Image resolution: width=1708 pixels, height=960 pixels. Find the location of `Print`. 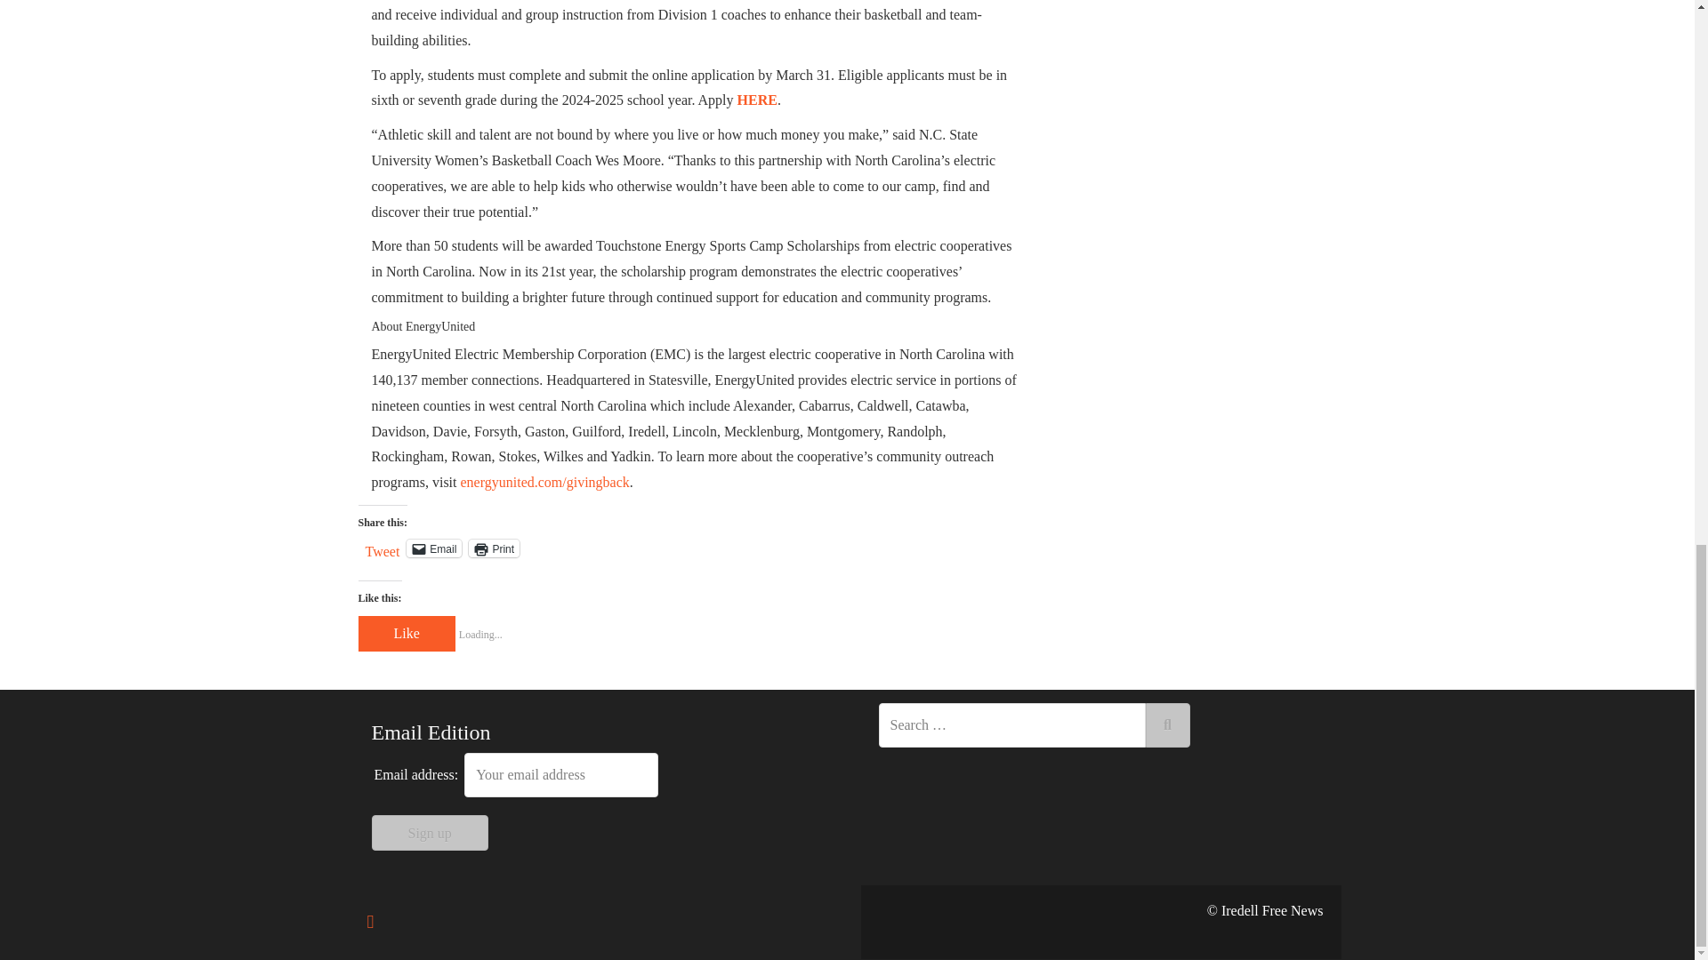

Print is located at coordinates (493, 548).